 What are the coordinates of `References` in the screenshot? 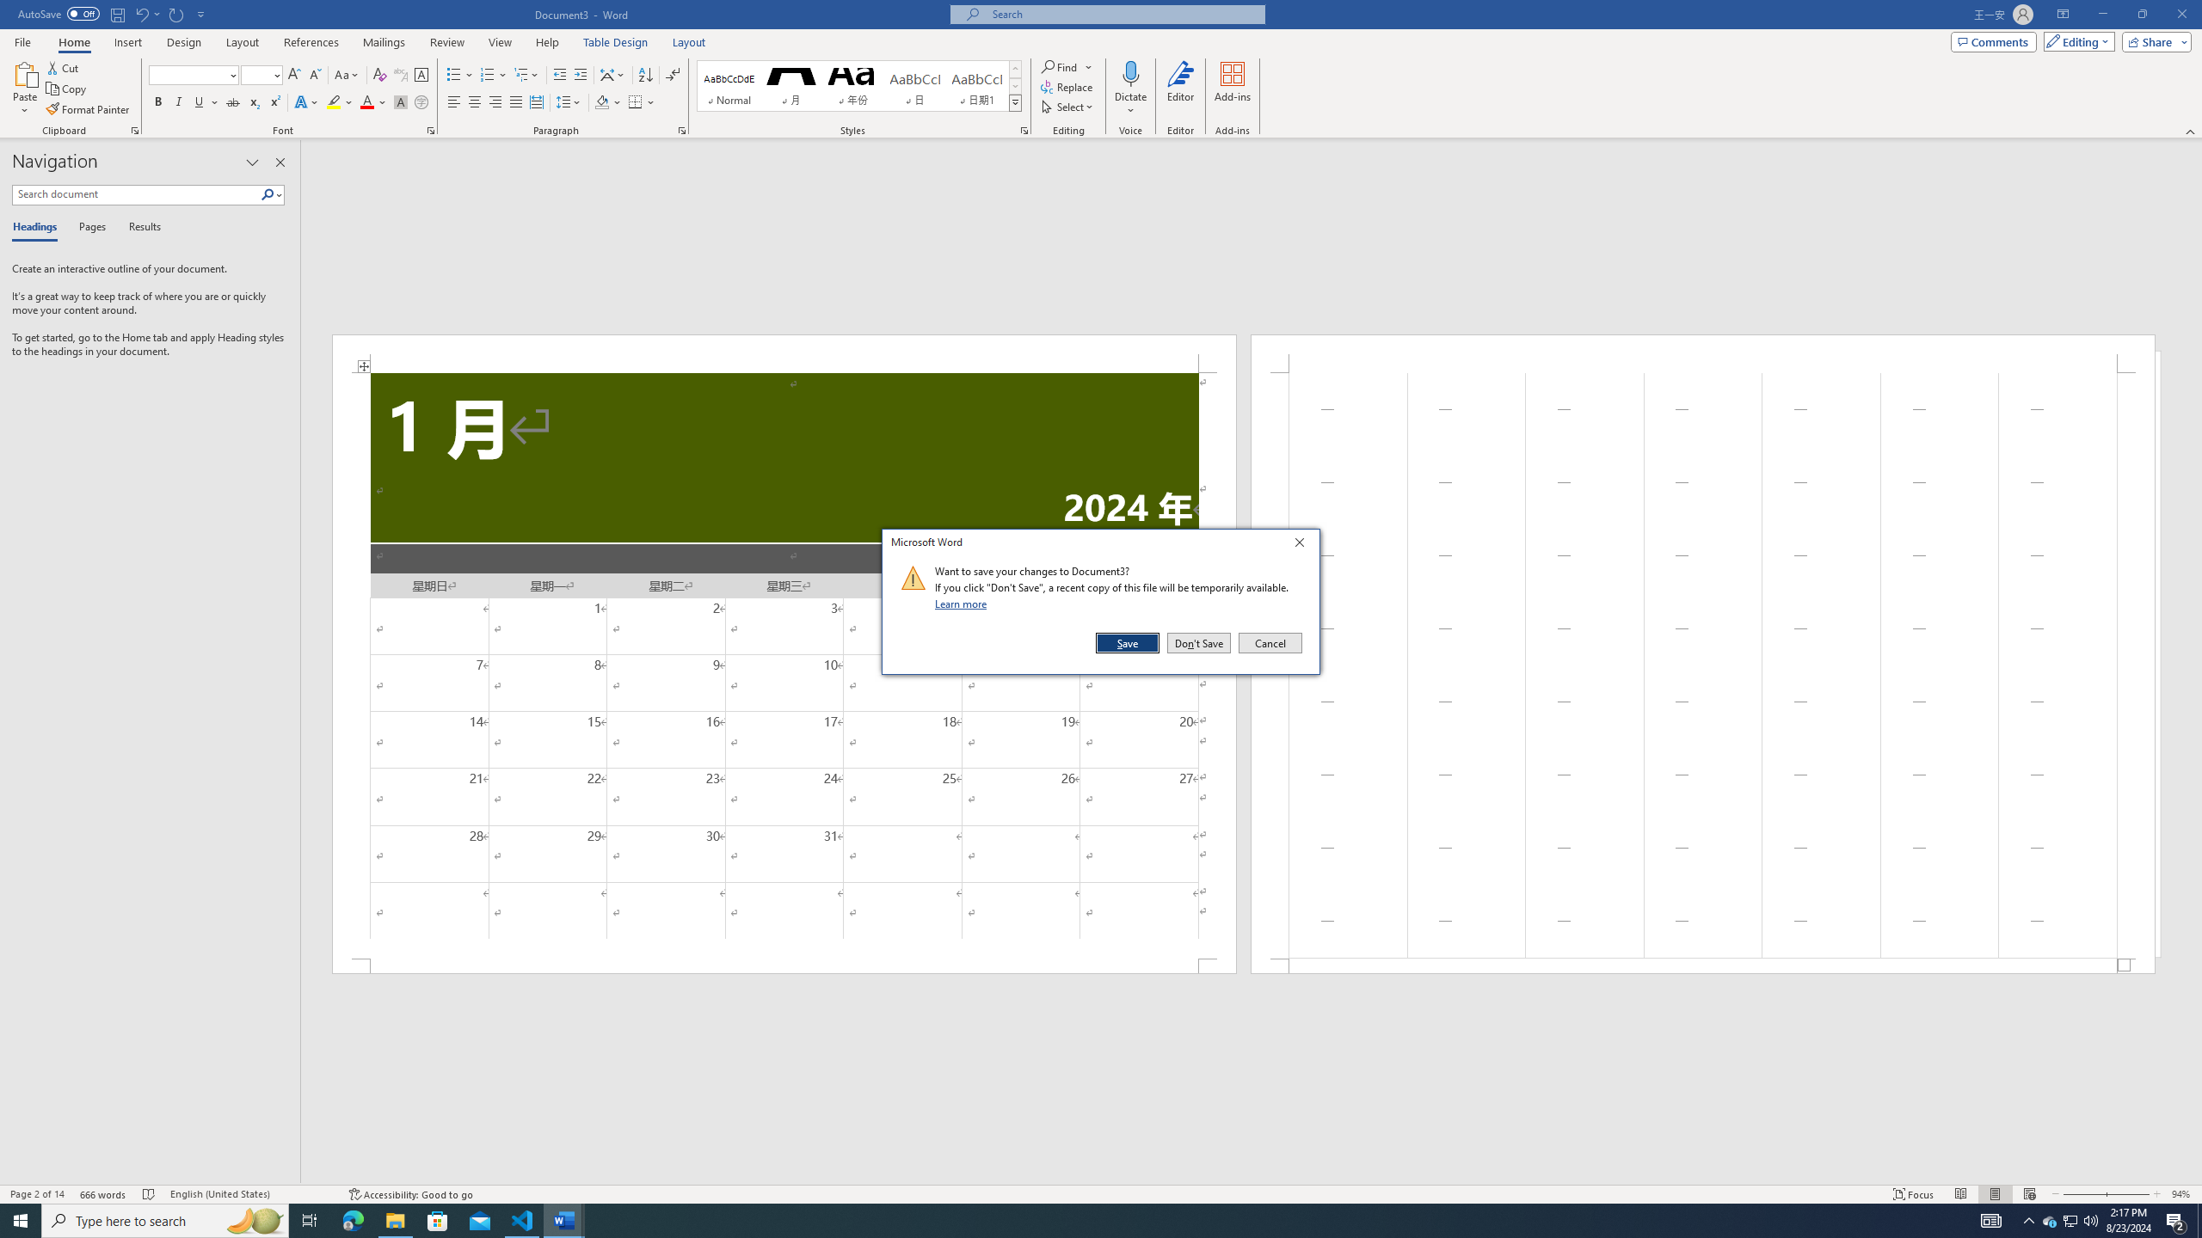 It's located at (311, 42).